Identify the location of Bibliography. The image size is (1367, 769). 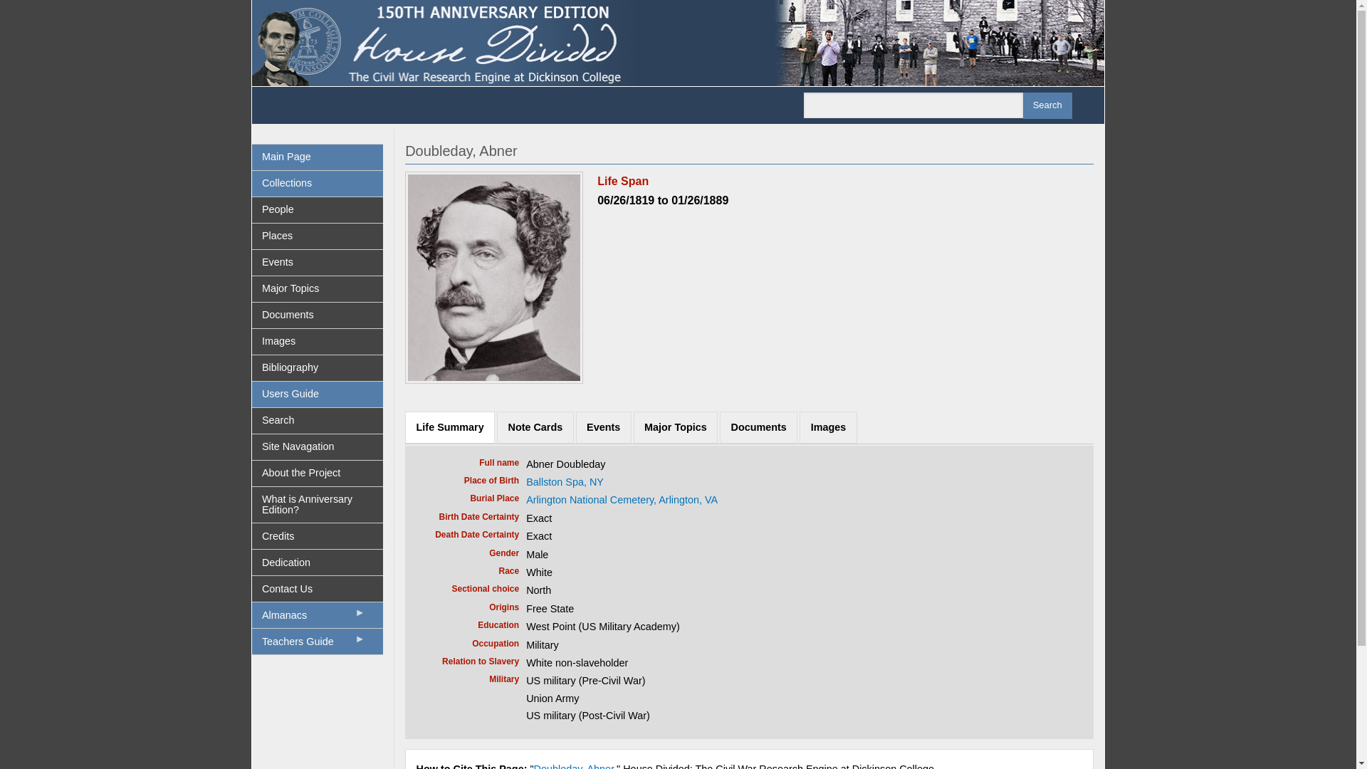
(318, 367).